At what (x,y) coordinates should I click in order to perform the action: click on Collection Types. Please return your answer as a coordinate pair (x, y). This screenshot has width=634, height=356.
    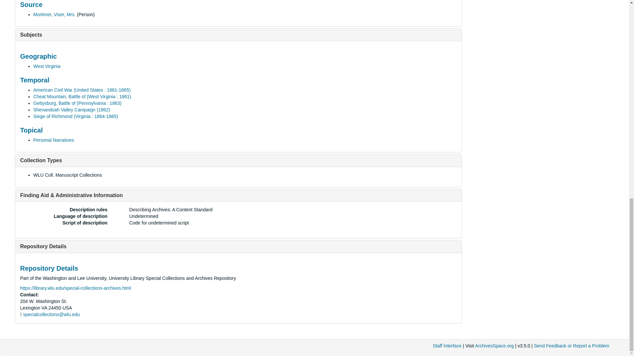
    Looking at the image, I should click on (41, 160).